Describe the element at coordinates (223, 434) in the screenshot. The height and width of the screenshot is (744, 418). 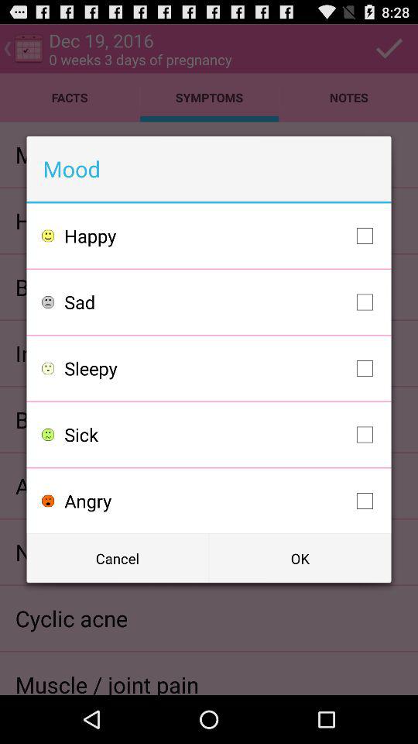
I see `press the sick item` at that location.